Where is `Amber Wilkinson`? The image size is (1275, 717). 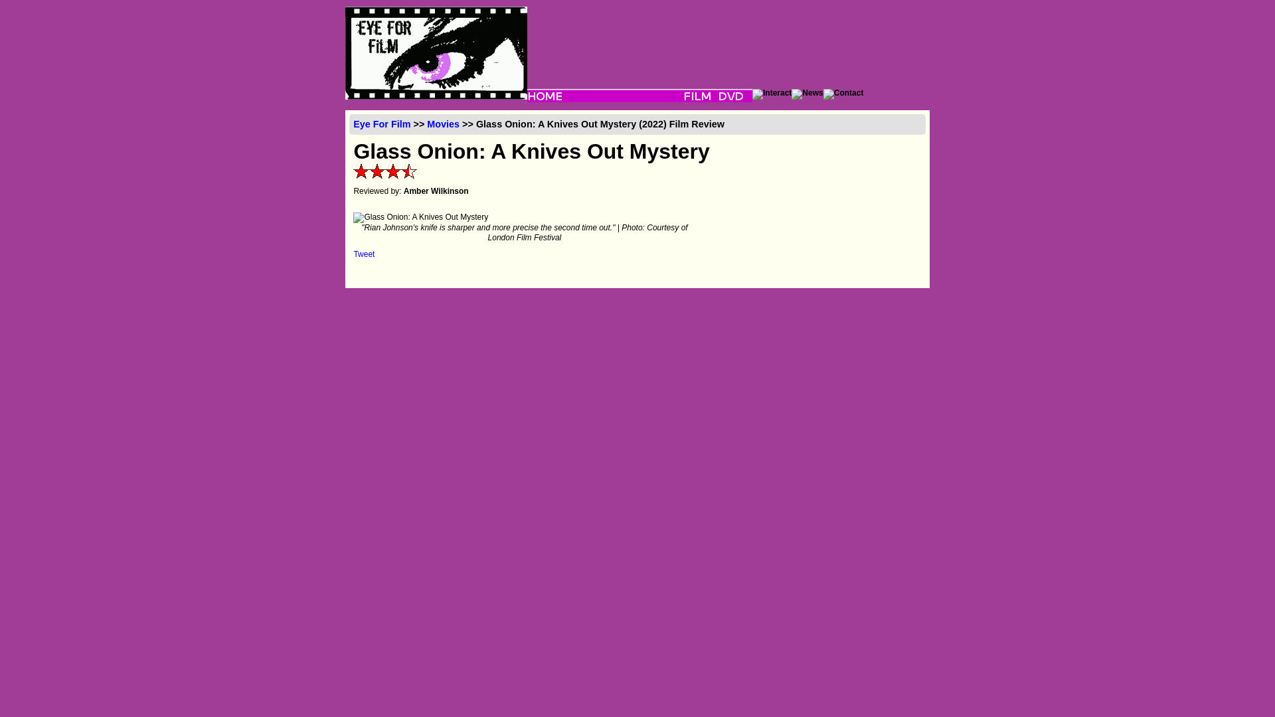
Amber Wilkinson is located at coordinates (436, 191).